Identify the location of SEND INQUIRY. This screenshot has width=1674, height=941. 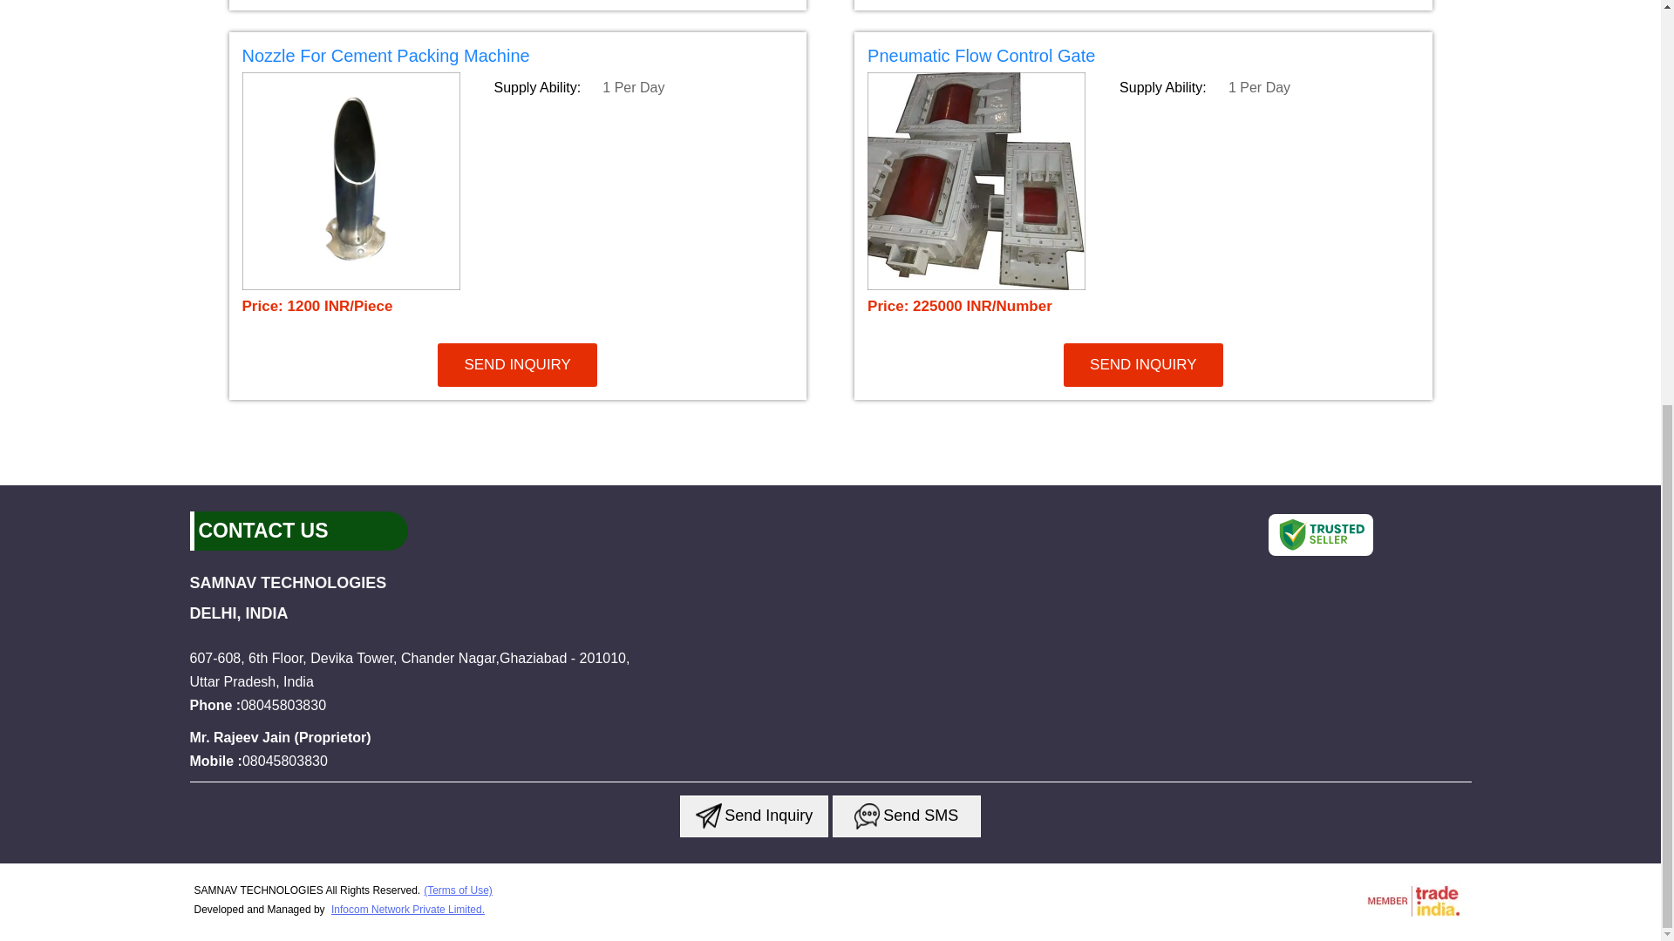
(1143, 364).